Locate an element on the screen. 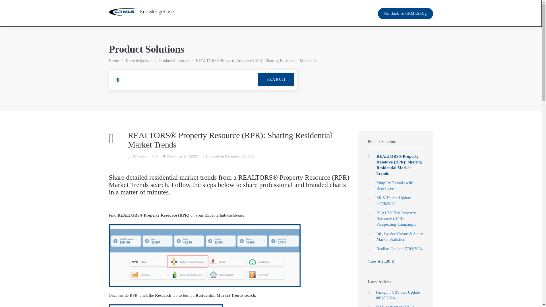  Product Solutions is located at coordinates (174, 61).